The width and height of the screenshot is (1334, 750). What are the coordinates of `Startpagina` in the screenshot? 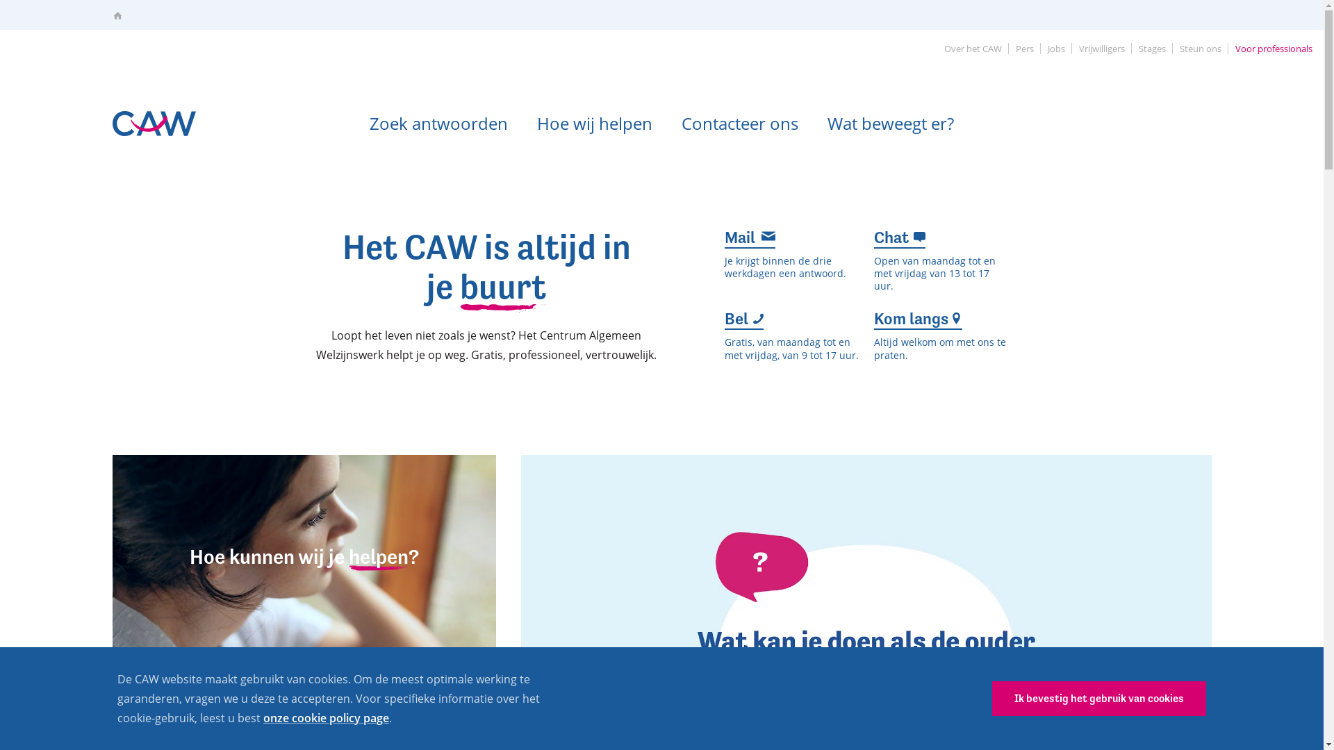 It's located at (117, 15).